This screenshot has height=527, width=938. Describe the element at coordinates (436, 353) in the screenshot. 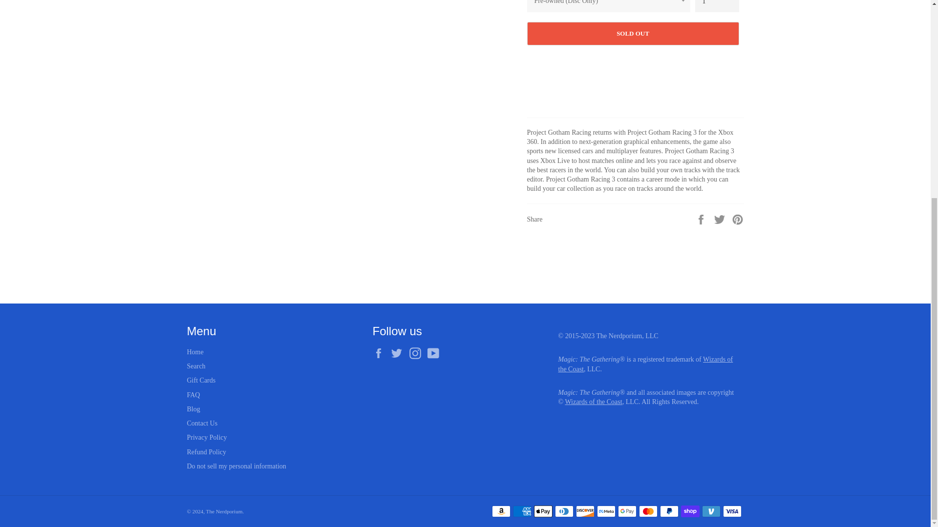

I see `The Nerdporium on YouTube` at that location.